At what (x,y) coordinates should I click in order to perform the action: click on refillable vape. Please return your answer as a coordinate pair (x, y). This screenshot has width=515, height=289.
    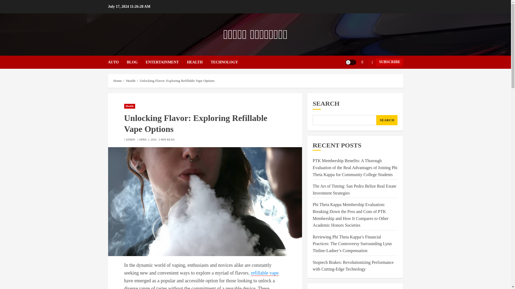
    Looking at the image, I should click on (264, 273).